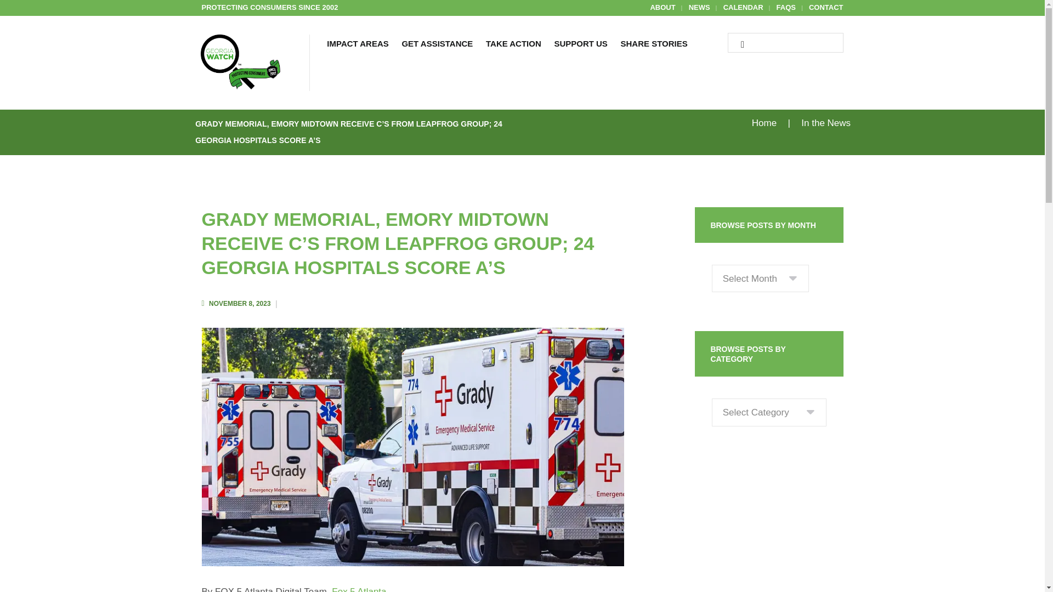  Describe the element at coordinates (513, 45) in the screenshot. I see `TAKE ACTION` at that location.